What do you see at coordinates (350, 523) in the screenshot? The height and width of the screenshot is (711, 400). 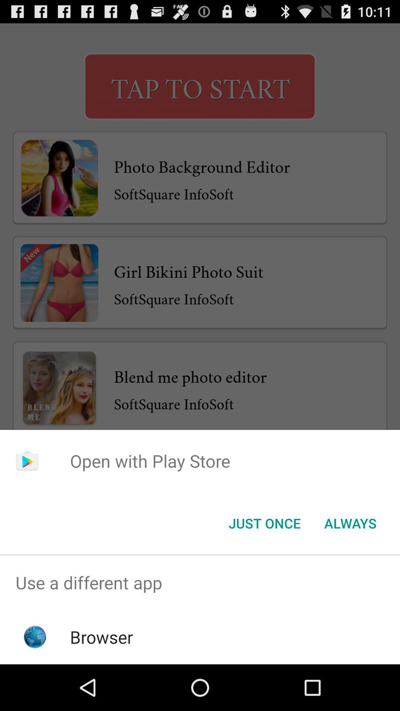 I see `choose button next to just once item` at bounding box center [350, 523].